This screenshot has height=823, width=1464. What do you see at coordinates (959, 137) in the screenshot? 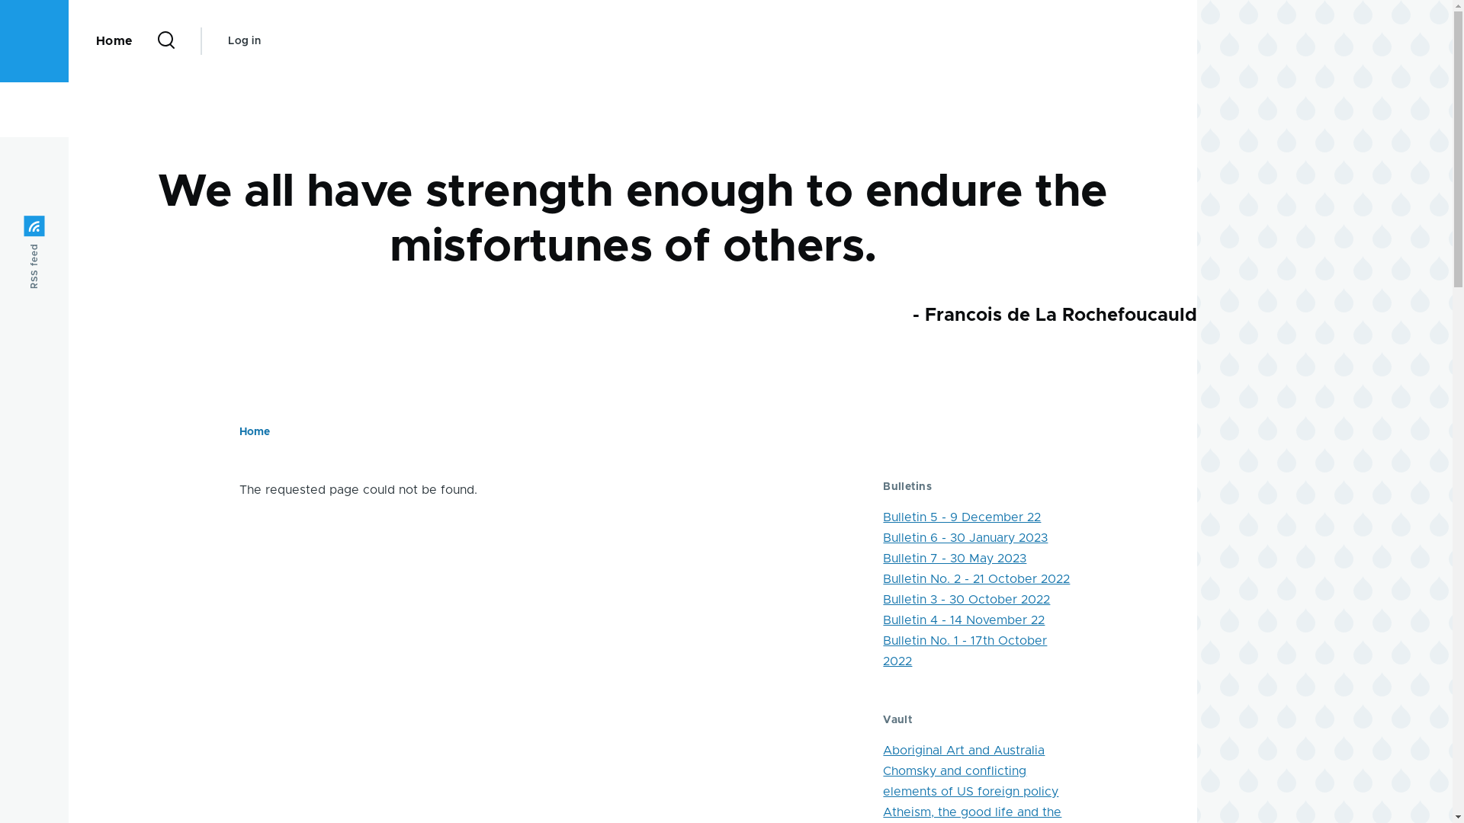
I see `Search` at bounding box center [959, 137].